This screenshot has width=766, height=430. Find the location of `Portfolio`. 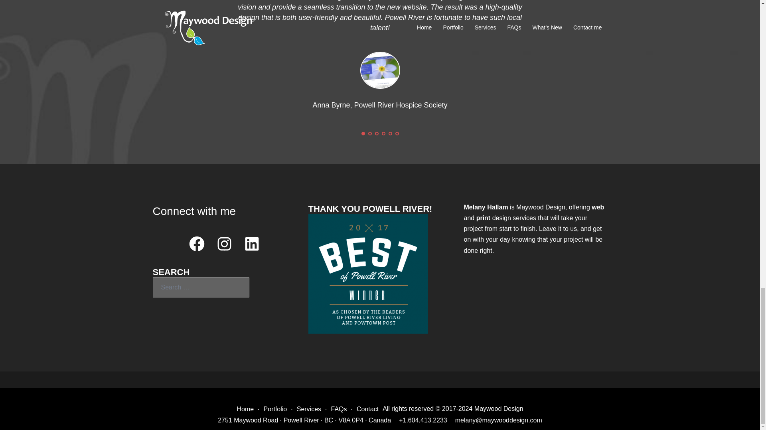

Portfolio is located at coordinates (275, 409).